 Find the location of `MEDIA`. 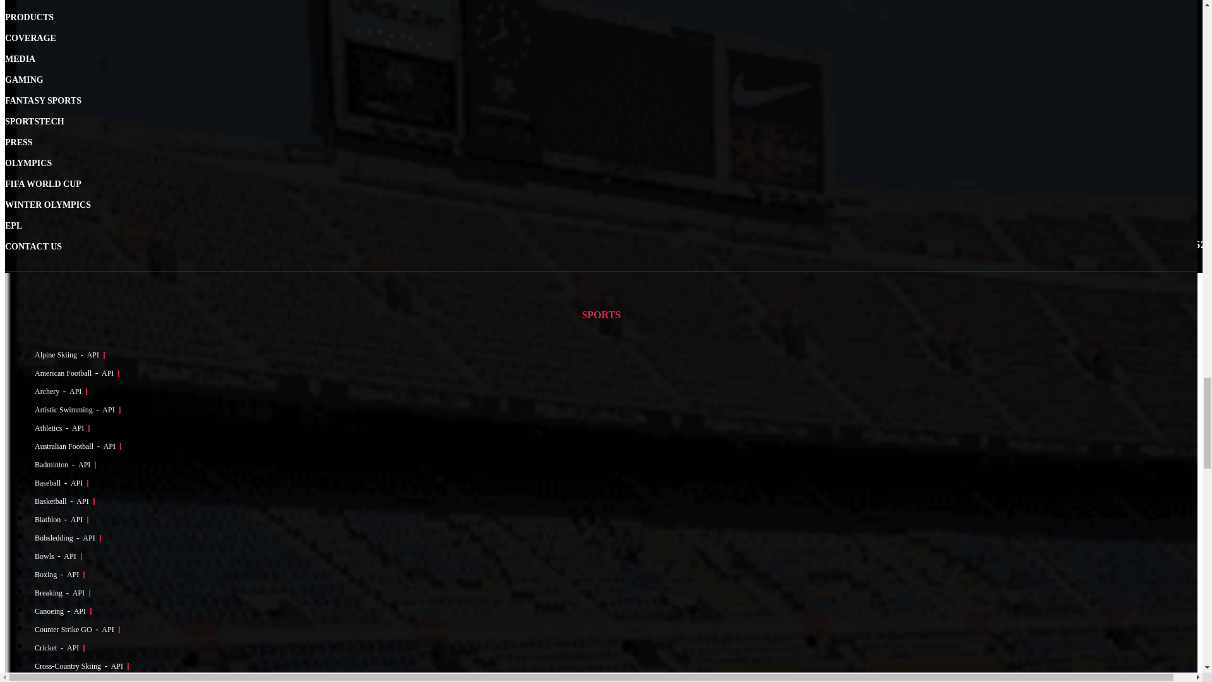

MEDIA is located at coordinates (20, 59).